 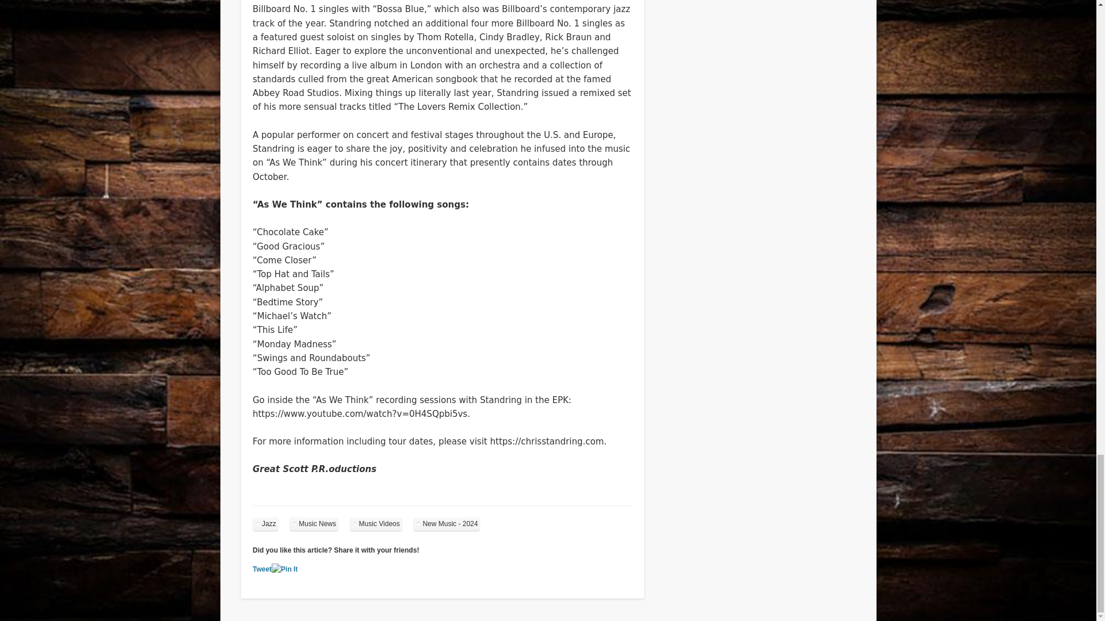 What do you see at coordinates (376, 524) in the screenshot?
I see `Music Videos` at bounding box center [376, 524].